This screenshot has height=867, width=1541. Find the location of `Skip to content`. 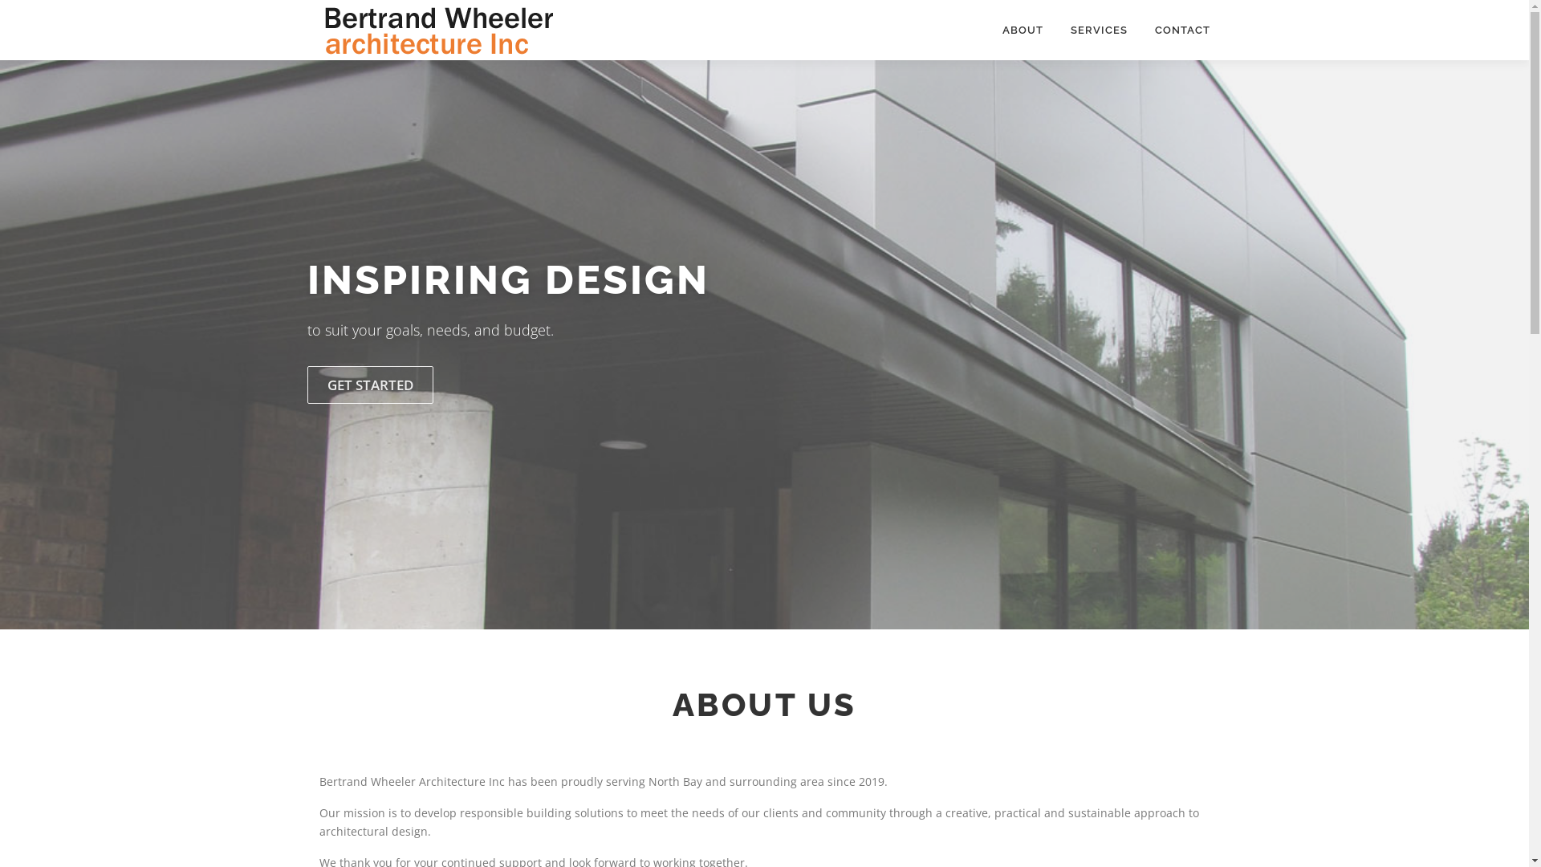

Skip to content is located at coordinates (40, 10).